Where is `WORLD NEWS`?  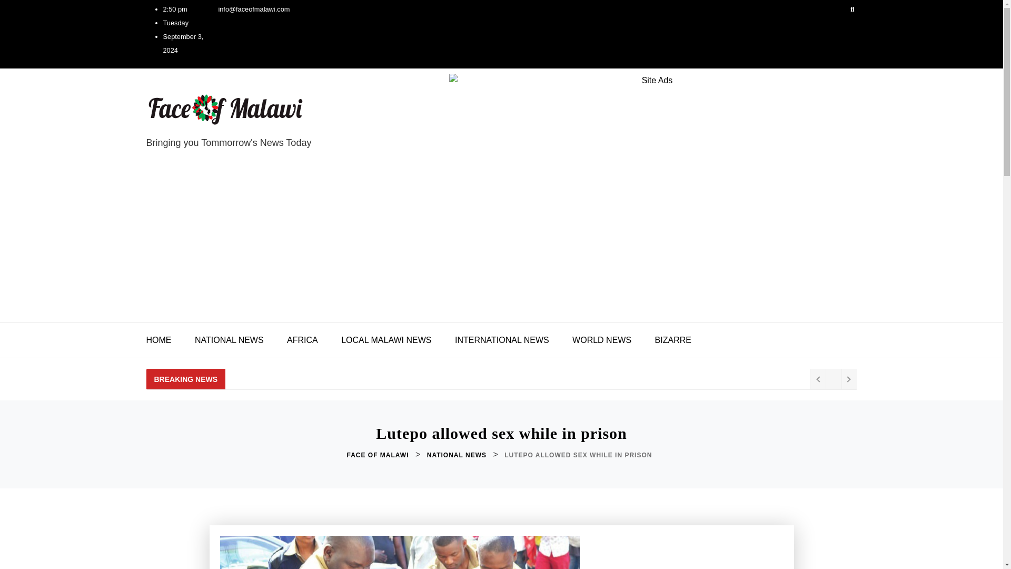 WORLD NEWS is located at coordinates (602, 340).